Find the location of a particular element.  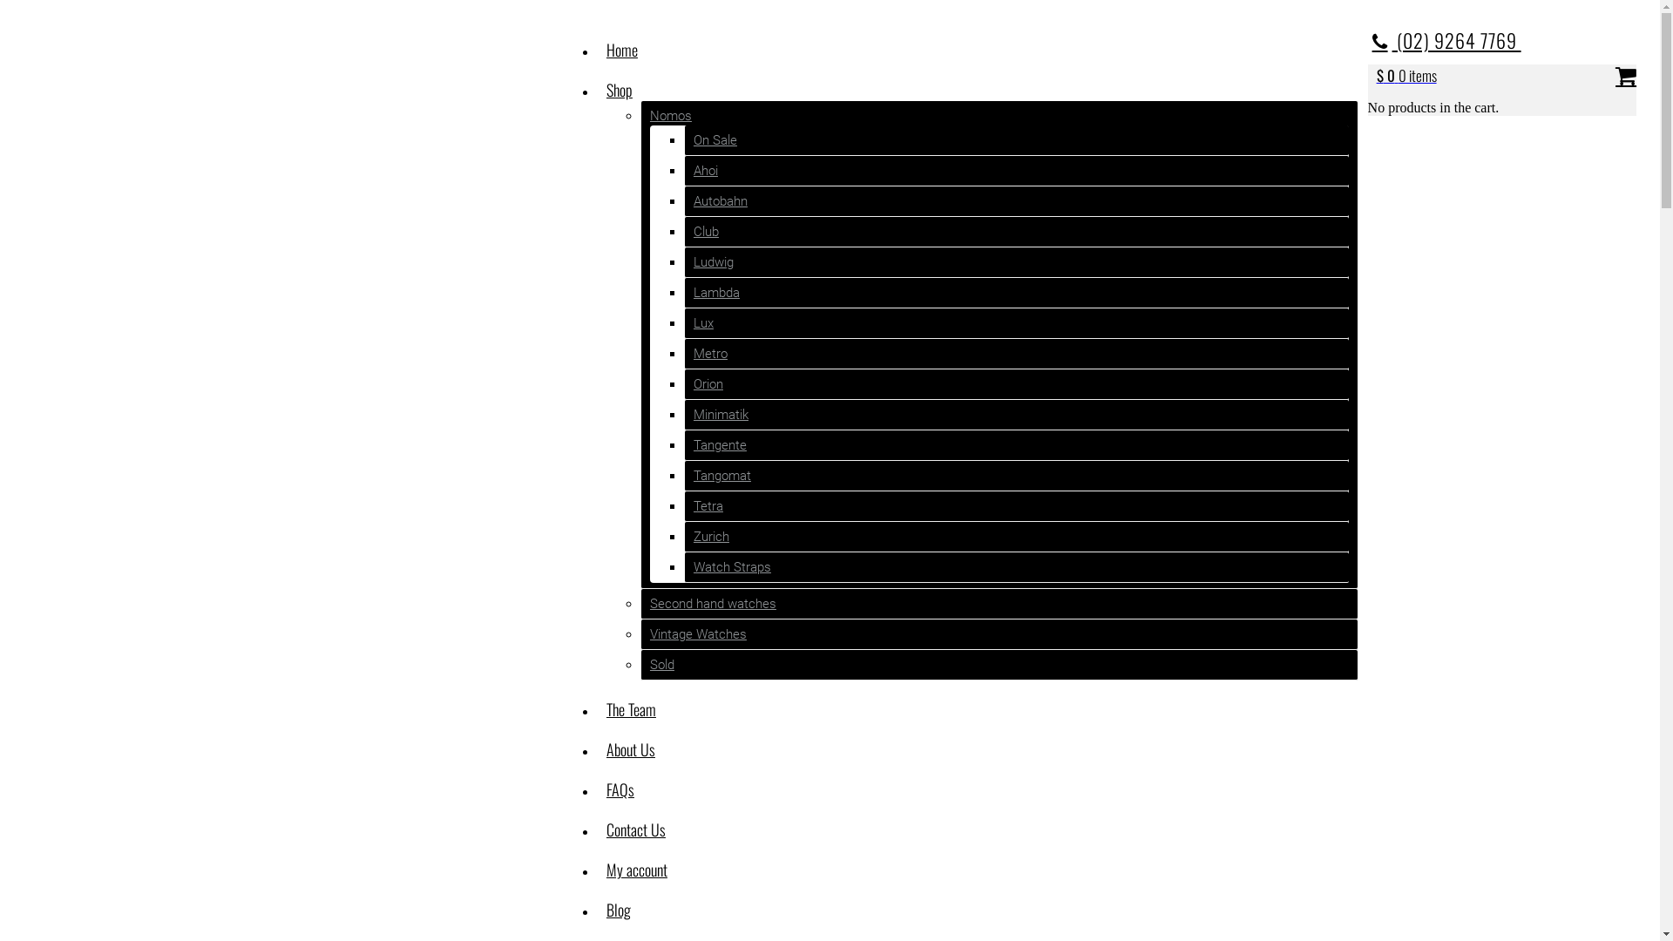

Home is located at coordinates (622, 50).